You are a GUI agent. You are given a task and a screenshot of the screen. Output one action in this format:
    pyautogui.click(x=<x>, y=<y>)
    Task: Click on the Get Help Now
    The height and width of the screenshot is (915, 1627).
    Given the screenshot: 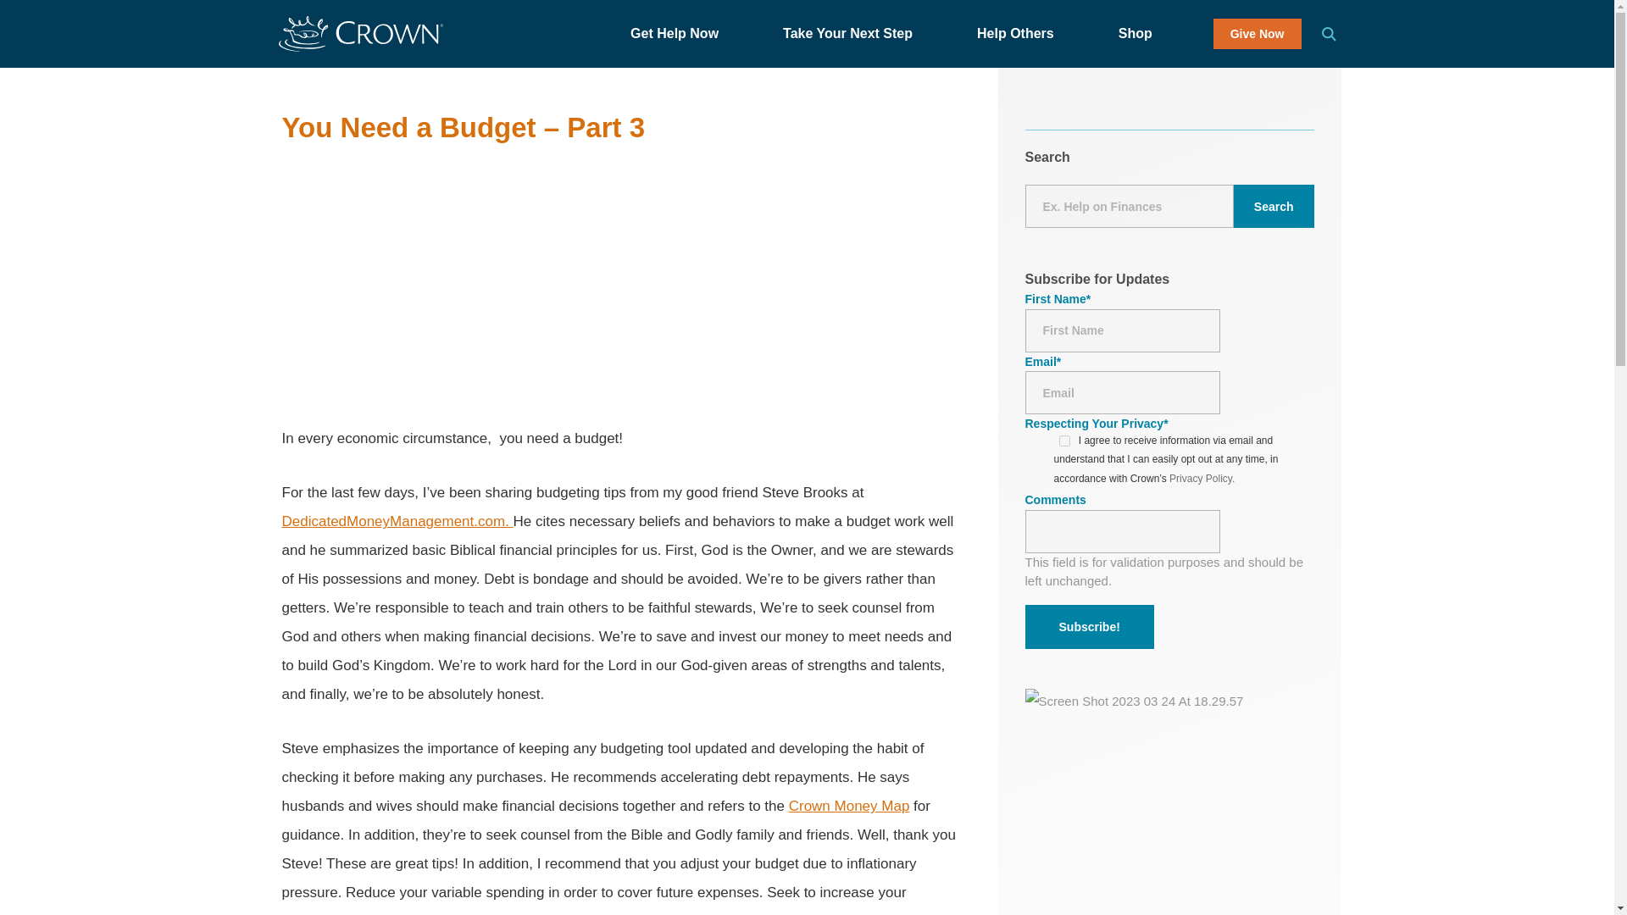 What is the action you would take?
    pyautogui.click(x=683, y=34)
    